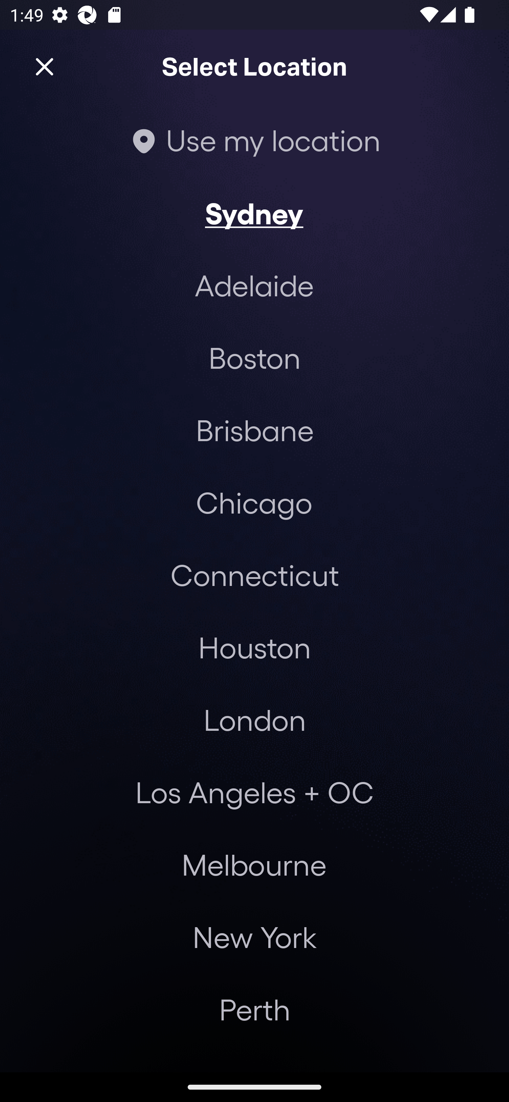 The image size is (509, 1102). I want to click on Perth, so click(255, 1009).